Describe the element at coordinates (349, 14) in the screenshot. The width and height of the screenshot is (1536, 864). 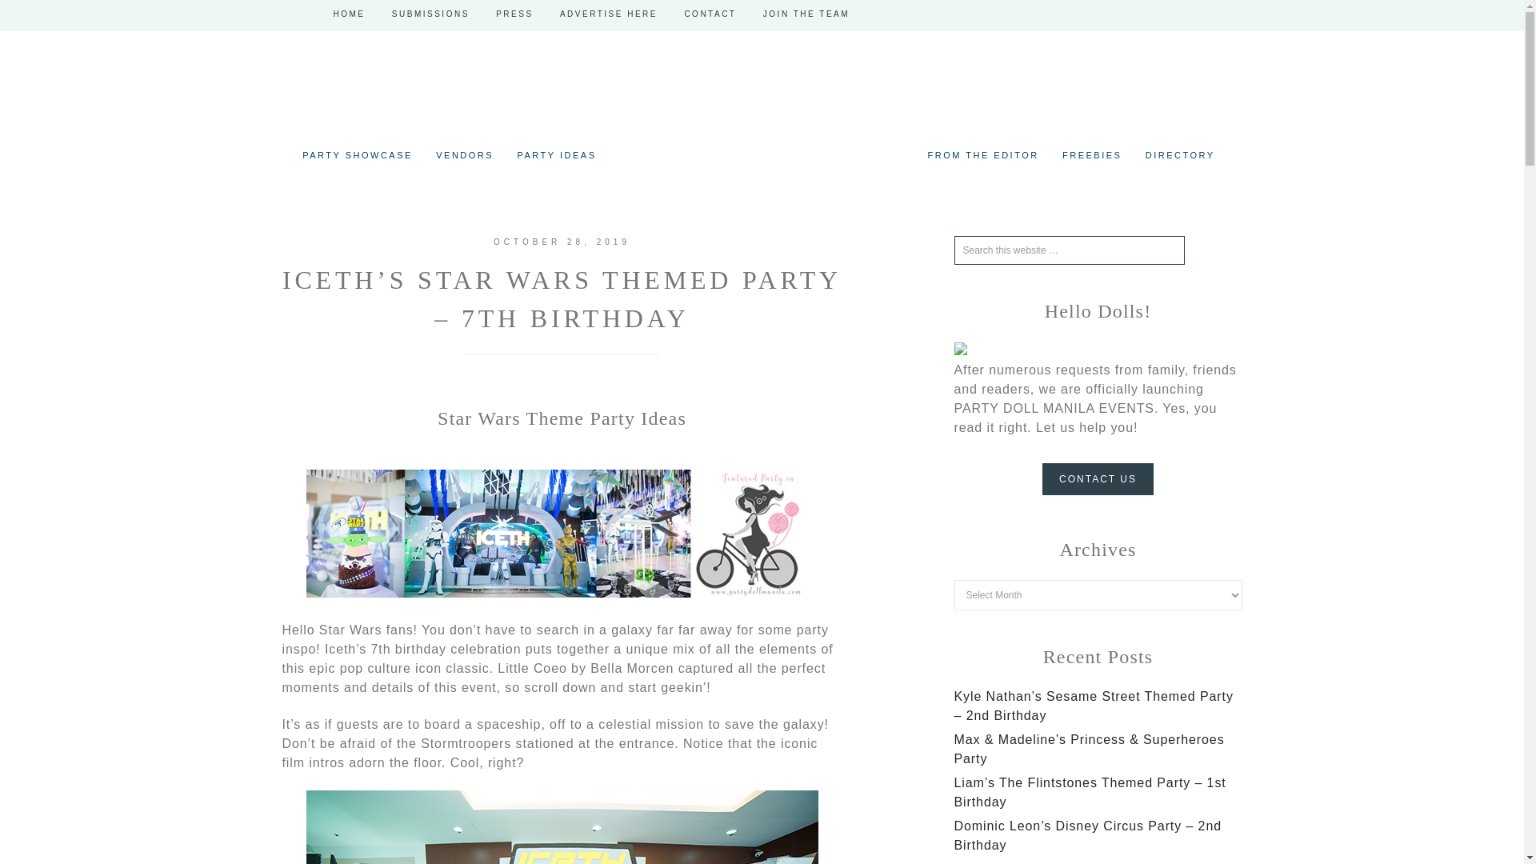
I see `HOME` at that location.